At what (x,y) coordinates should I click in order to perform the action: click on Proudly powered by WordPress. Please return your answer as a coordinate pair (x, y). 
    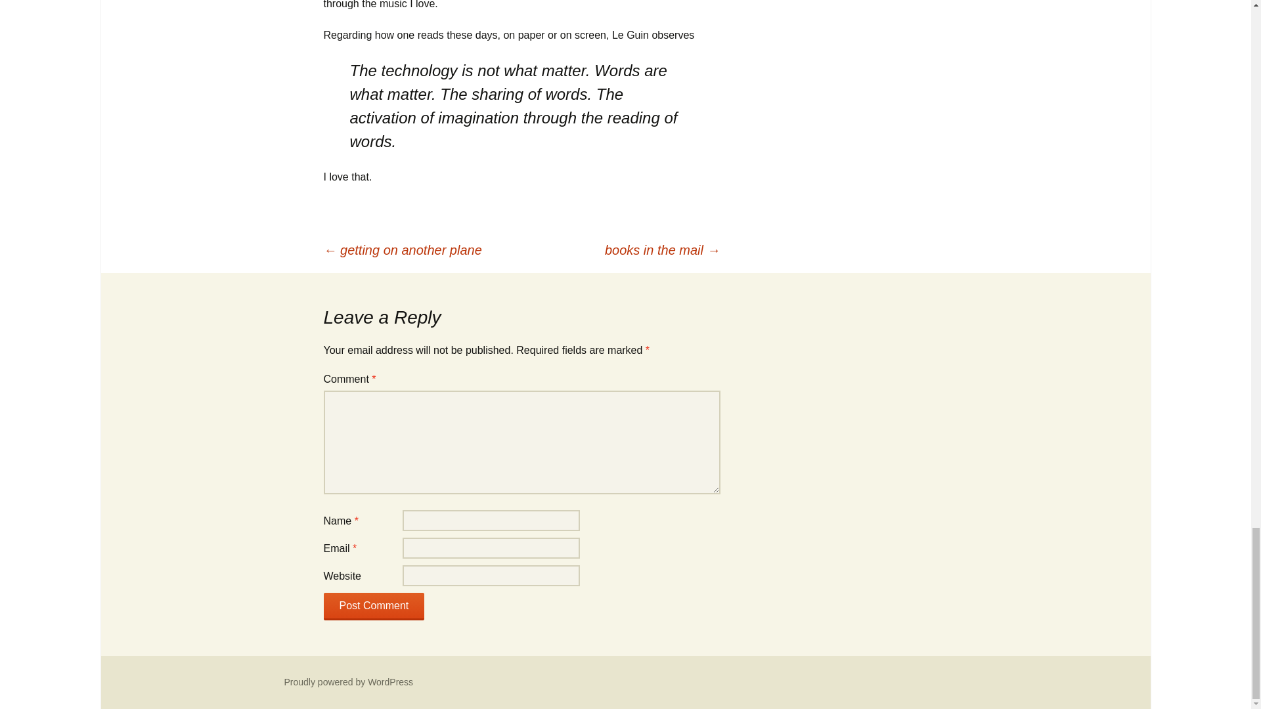
    Looking at the image, I should click on (348, 681).